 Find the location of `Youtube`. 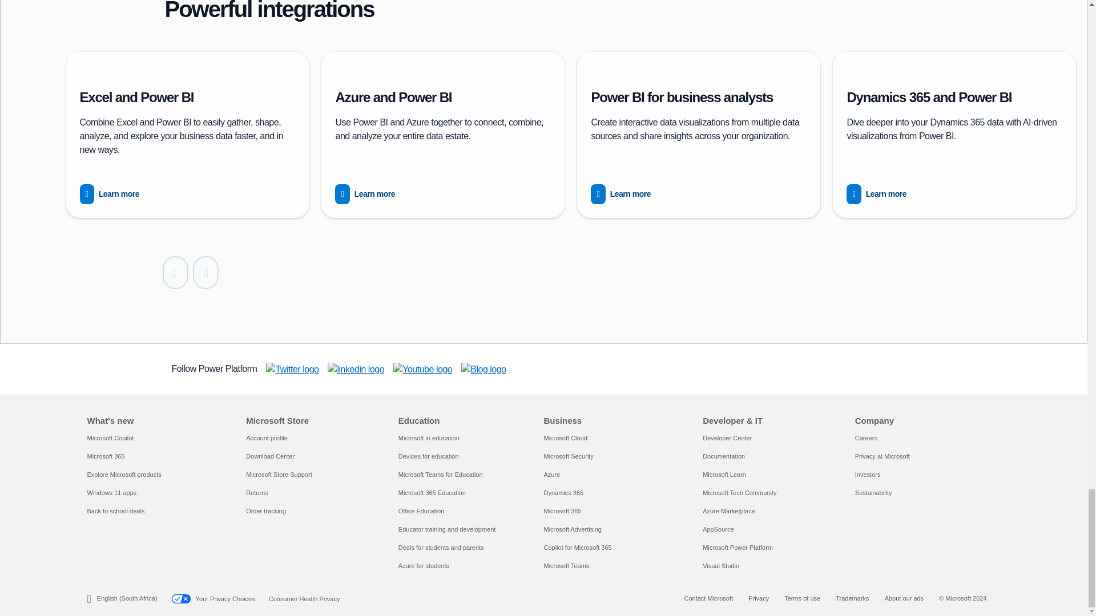

Youtube is located at coordinates (422, 370).